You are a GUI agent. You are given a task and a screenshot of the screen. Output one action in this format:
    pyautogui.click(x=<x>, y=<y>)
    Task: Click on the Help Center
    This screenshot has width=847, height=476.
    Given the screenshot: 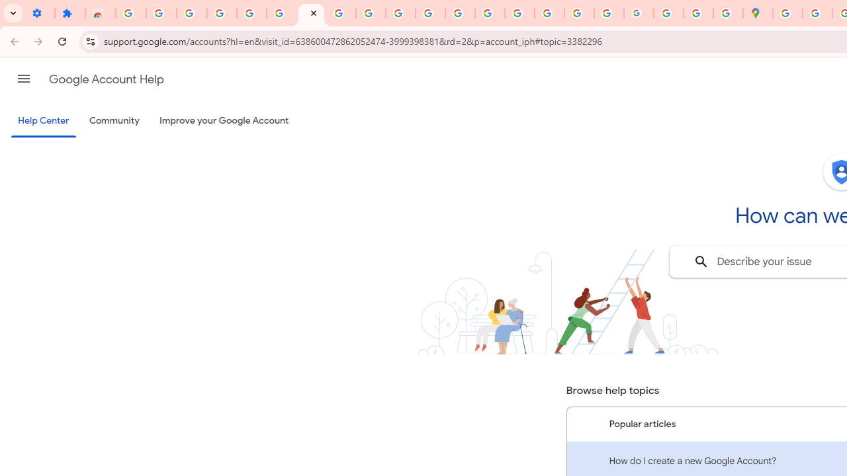 What is the action you would take?
    pyautogui.click(x=44, y=122)
    